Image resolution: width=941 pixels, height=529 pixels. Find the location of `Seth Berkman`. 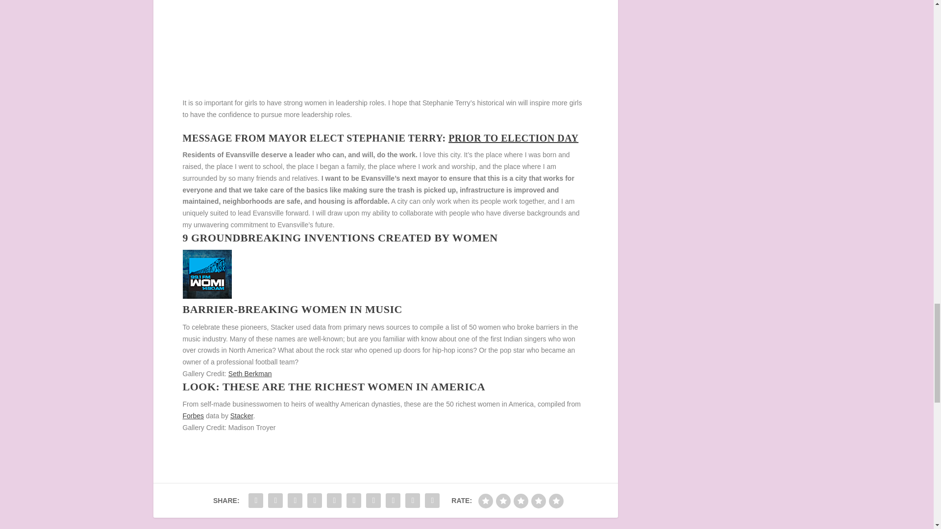

Seth Berkman is located at coordinates (250, 373).